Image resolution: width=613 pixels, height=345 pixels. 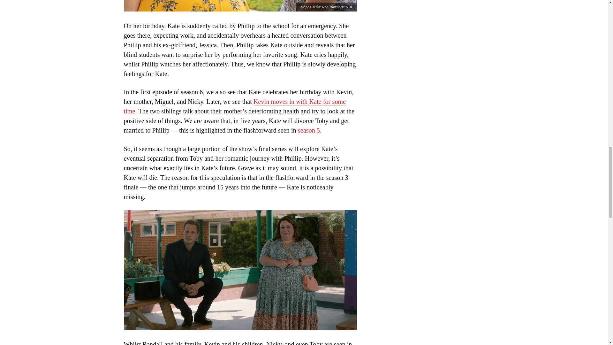 What do you see at coordinates (235, 106) in the screenshot?
I see `Kevin moves in with Kate for some time` at bounding box center [235, 106].